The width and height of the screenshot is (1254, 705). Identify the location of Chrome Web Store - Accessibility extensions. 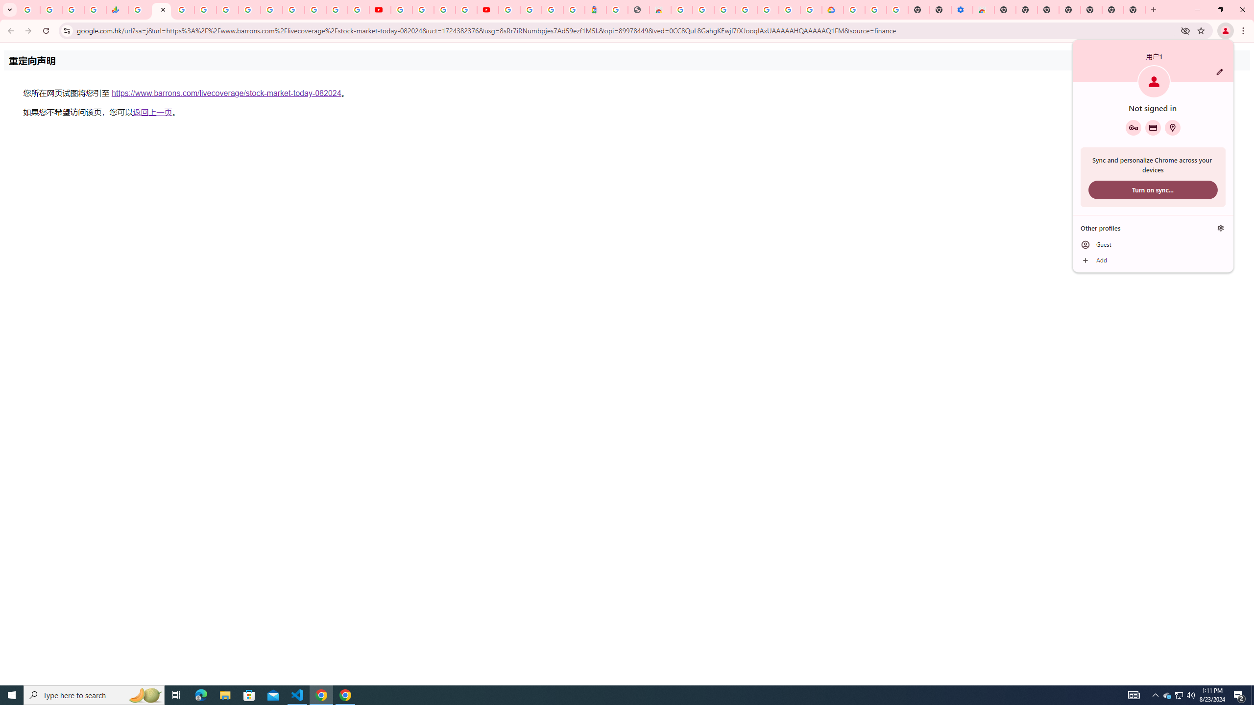
(983, 10).